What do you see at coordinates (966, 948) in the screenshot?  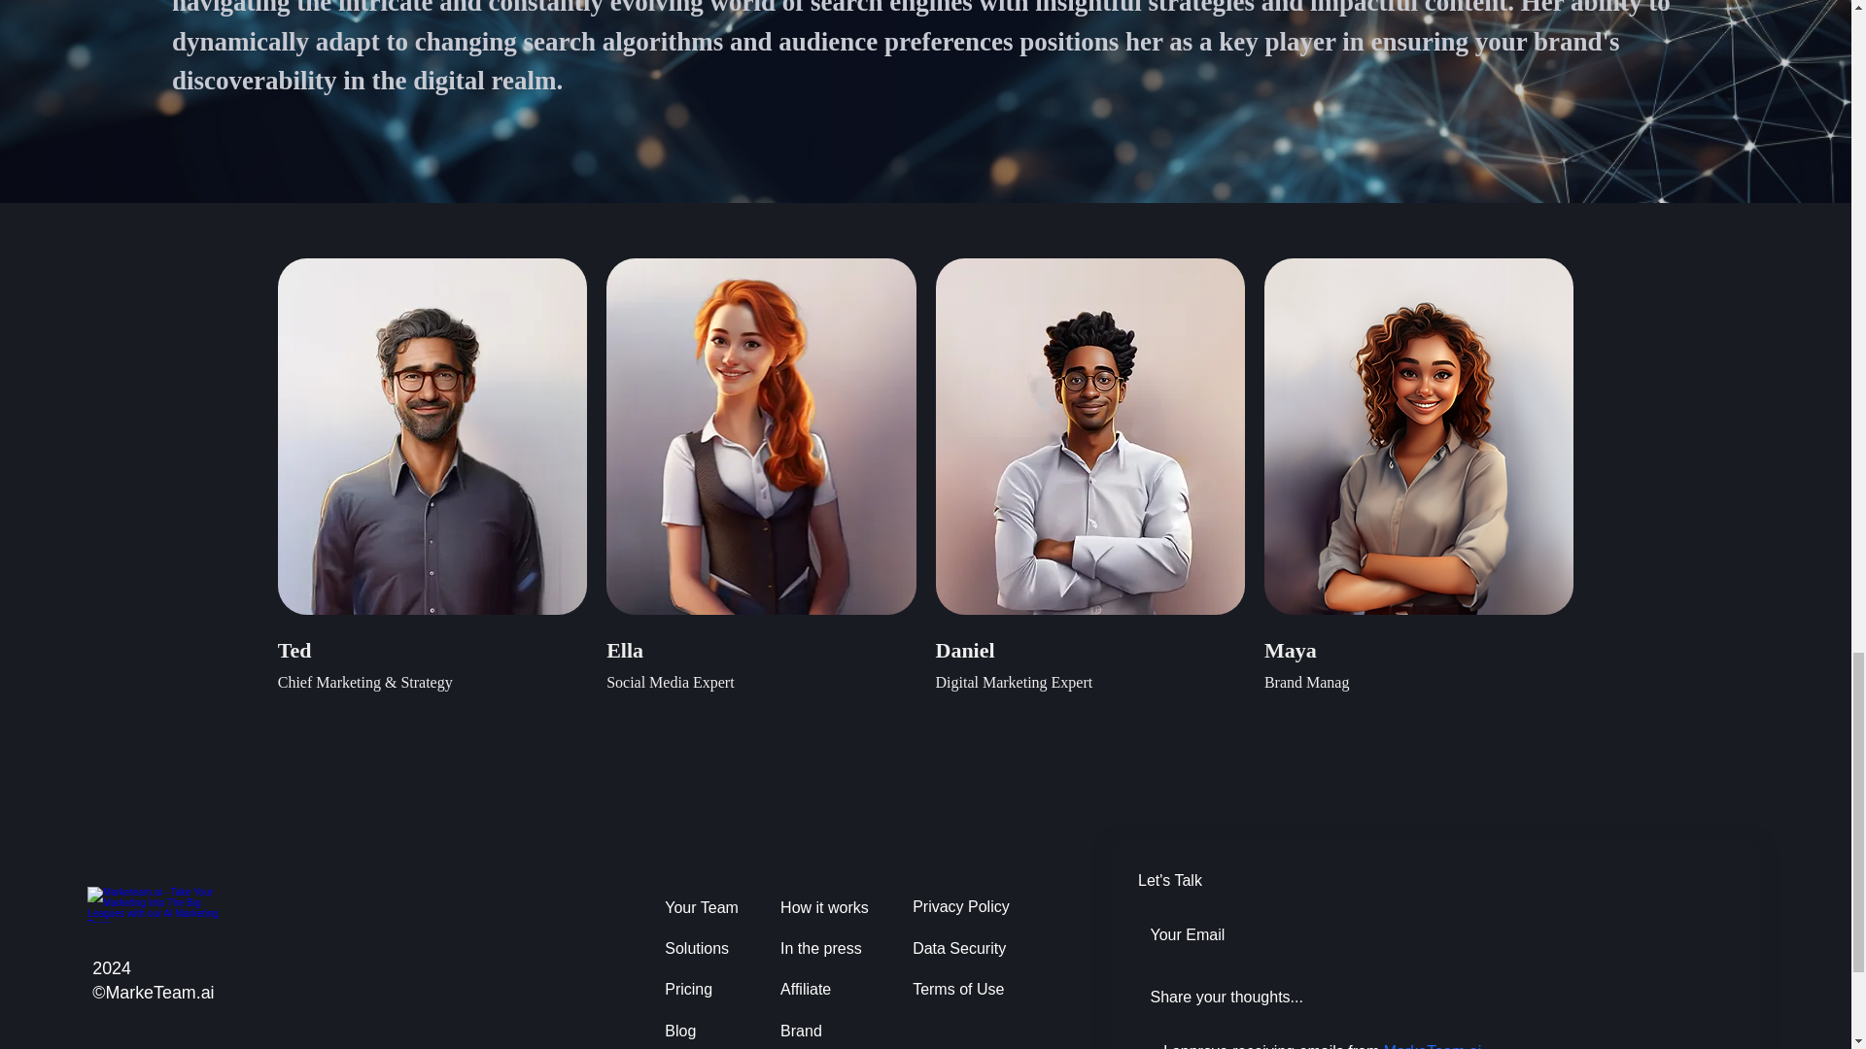 I see `Data Security` at bounding box center [966, 948].